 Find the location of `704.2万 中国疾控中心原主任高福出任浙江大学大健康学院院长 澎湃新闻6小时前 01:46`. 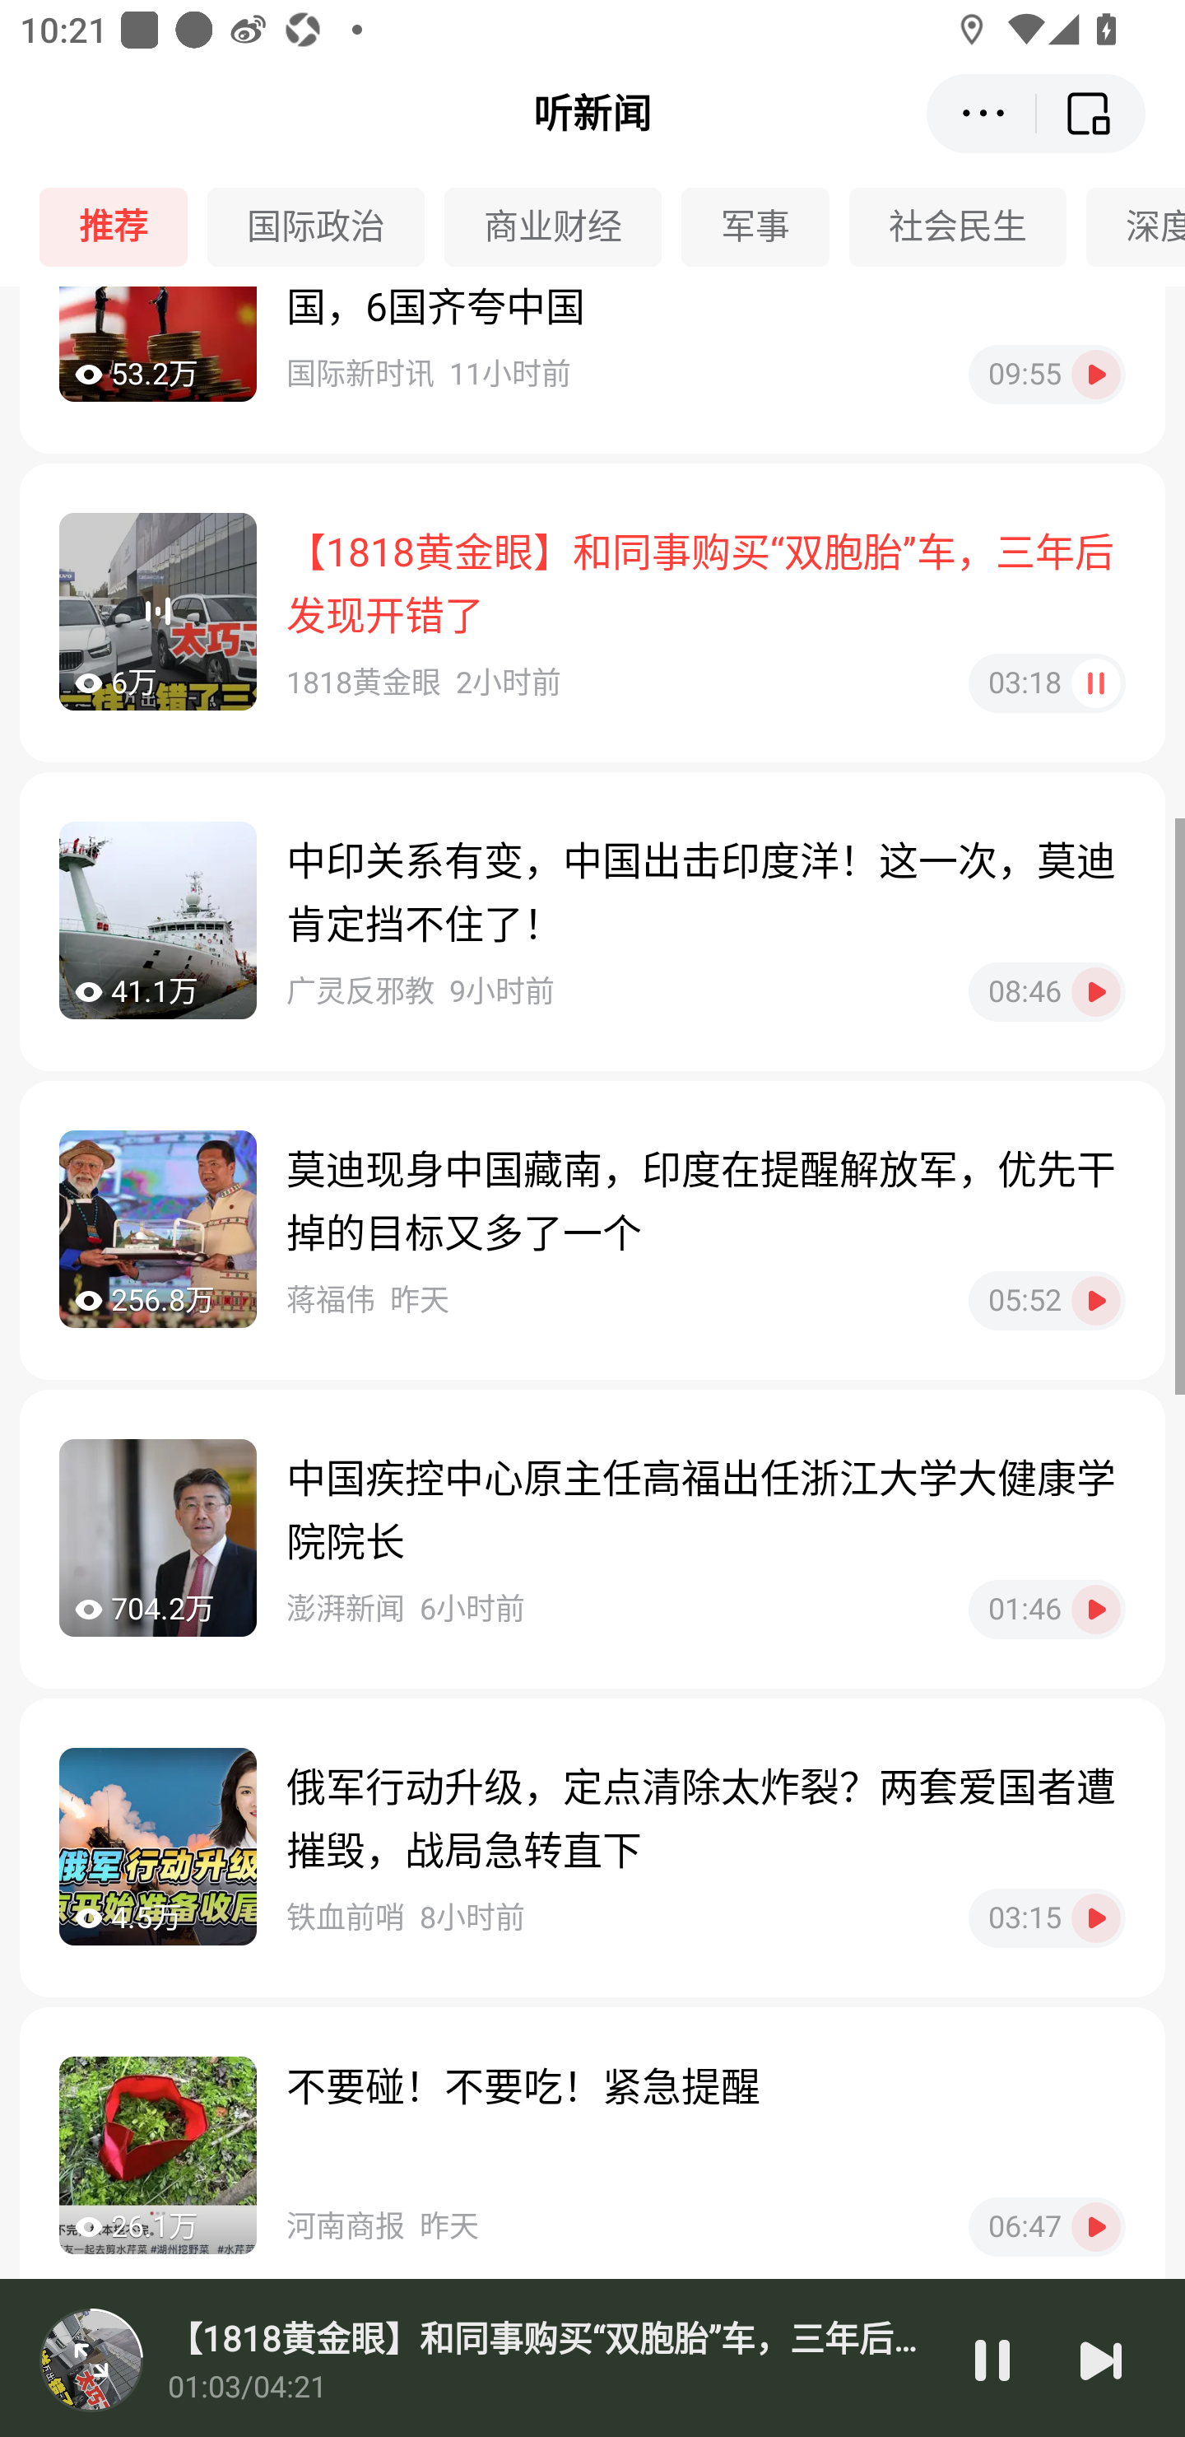

704.2万 中国疾控中心原主任高福出任浙江大学大健康学院院长 澎湃新闻6小时前 01:46 is located at coordinates (592, 1539).